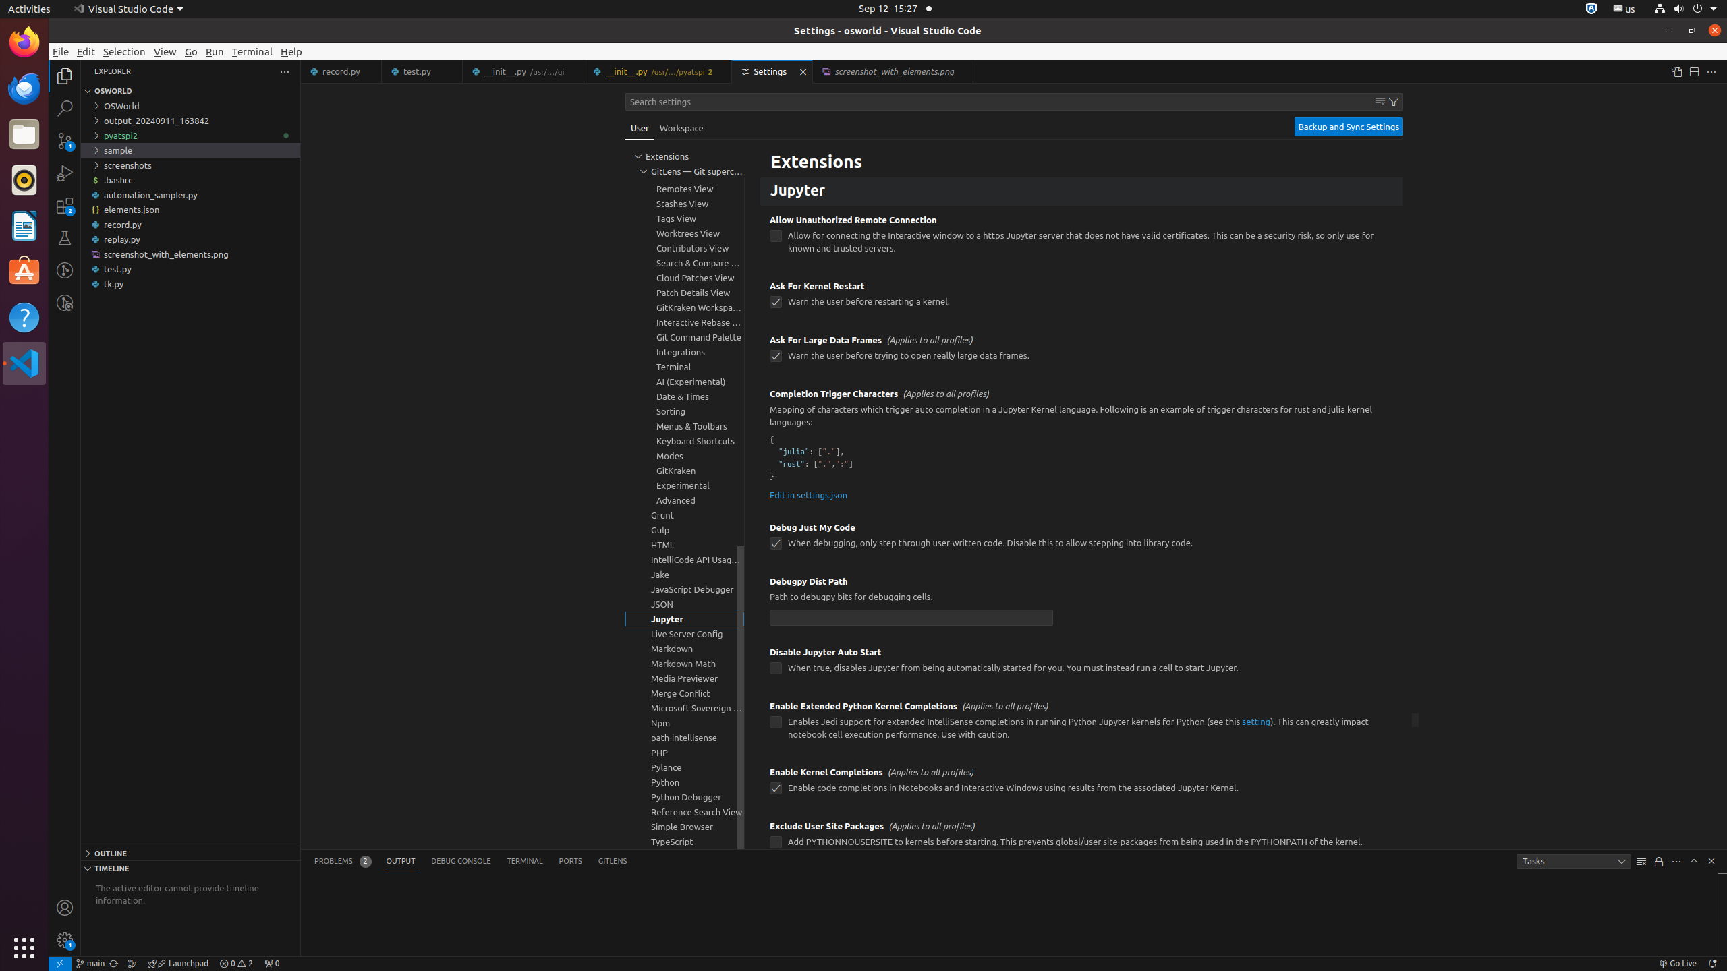 Image resolution: width=1727 pixels, height=971 pixels. Describe the element at coordinates (1081, 192) in the screenshot. I see `Jupyter` at that location.